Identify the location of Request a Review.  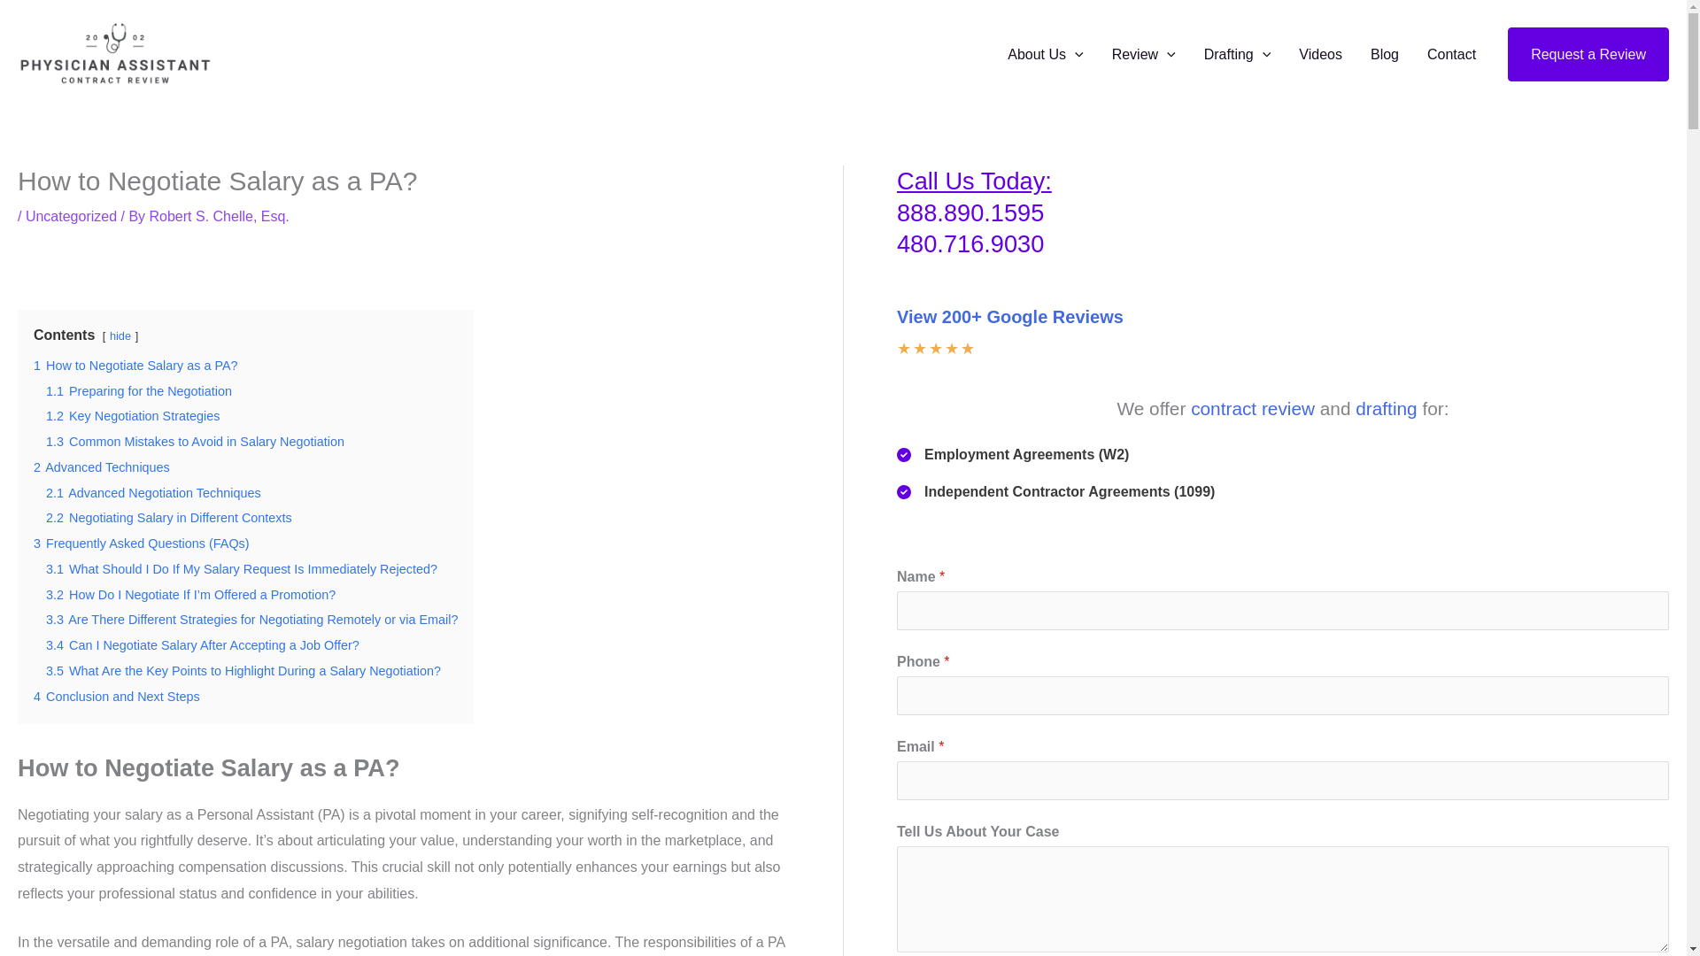
(1588, 55).